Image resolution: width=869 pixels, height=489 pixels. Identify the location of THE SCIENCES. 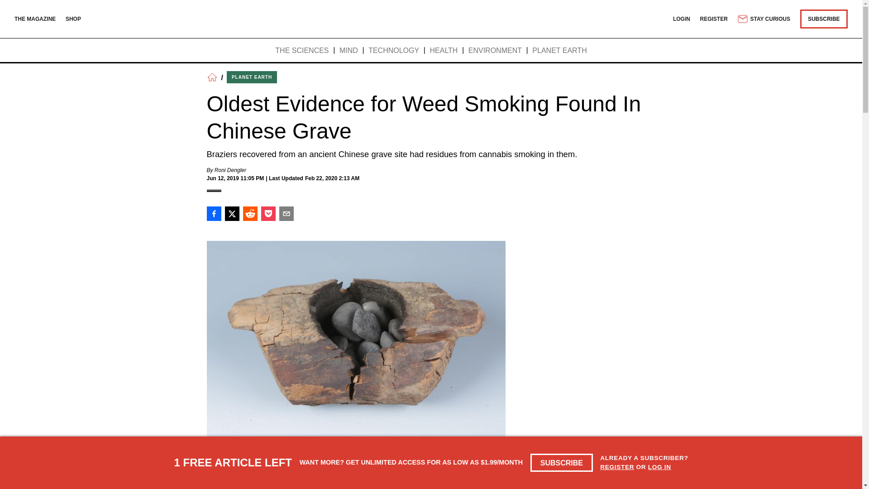
(301, 51).